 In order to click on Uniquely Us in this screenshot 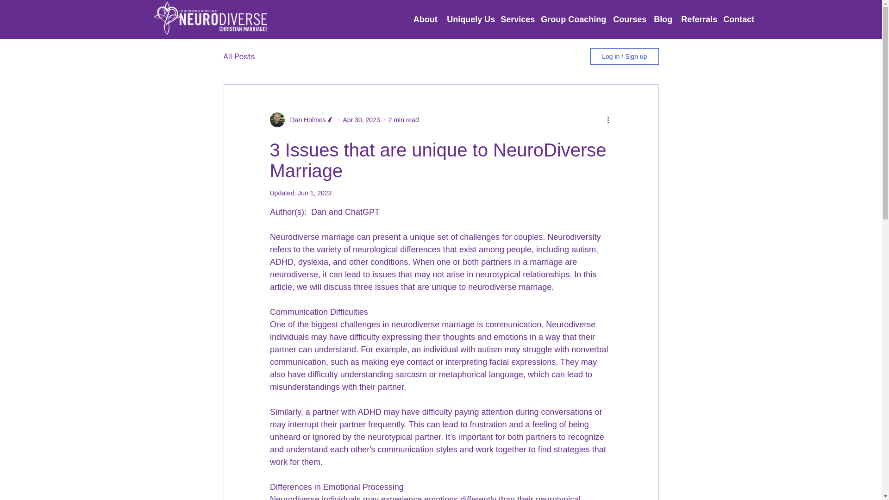, I will do `click(469, 19)`.